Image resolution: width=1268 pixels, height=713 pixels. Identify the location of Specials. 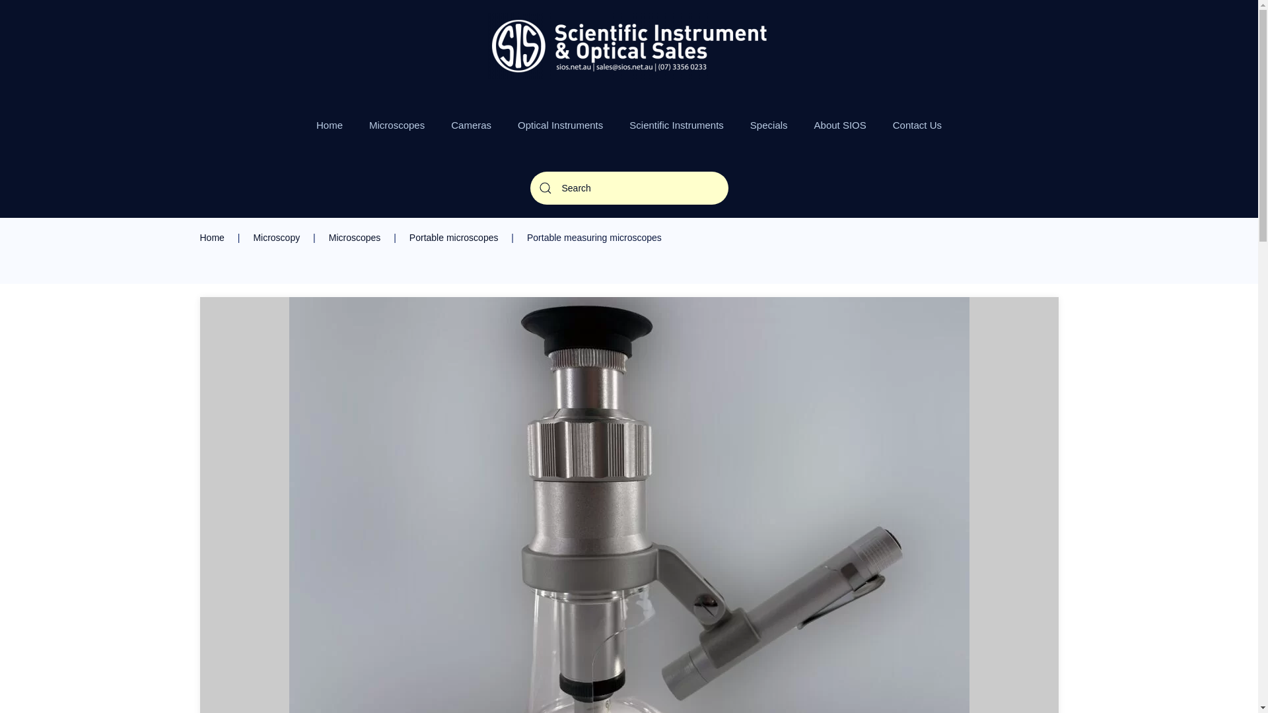
(769, 125).